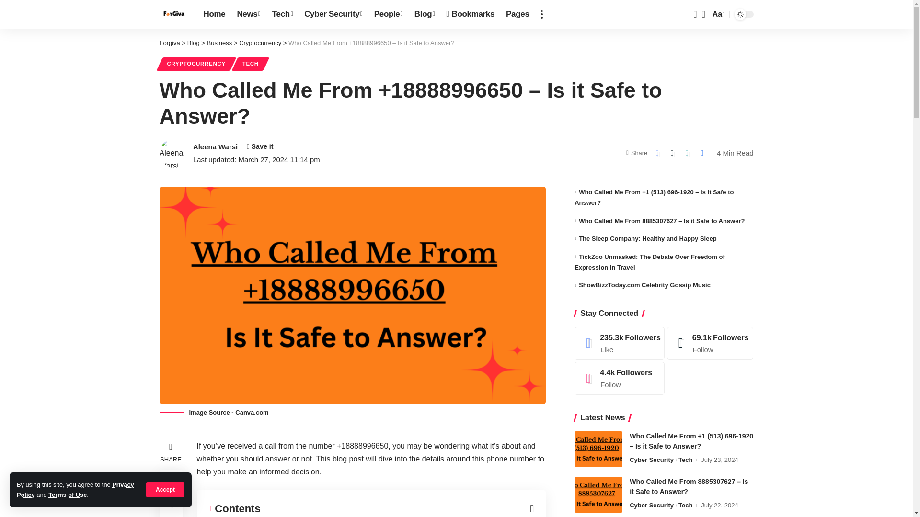 The height and width of the screenshot is (517, 920). Describe the element at coordinates (333, 14) in the screenshot. I see `Cyber Security` at that location.